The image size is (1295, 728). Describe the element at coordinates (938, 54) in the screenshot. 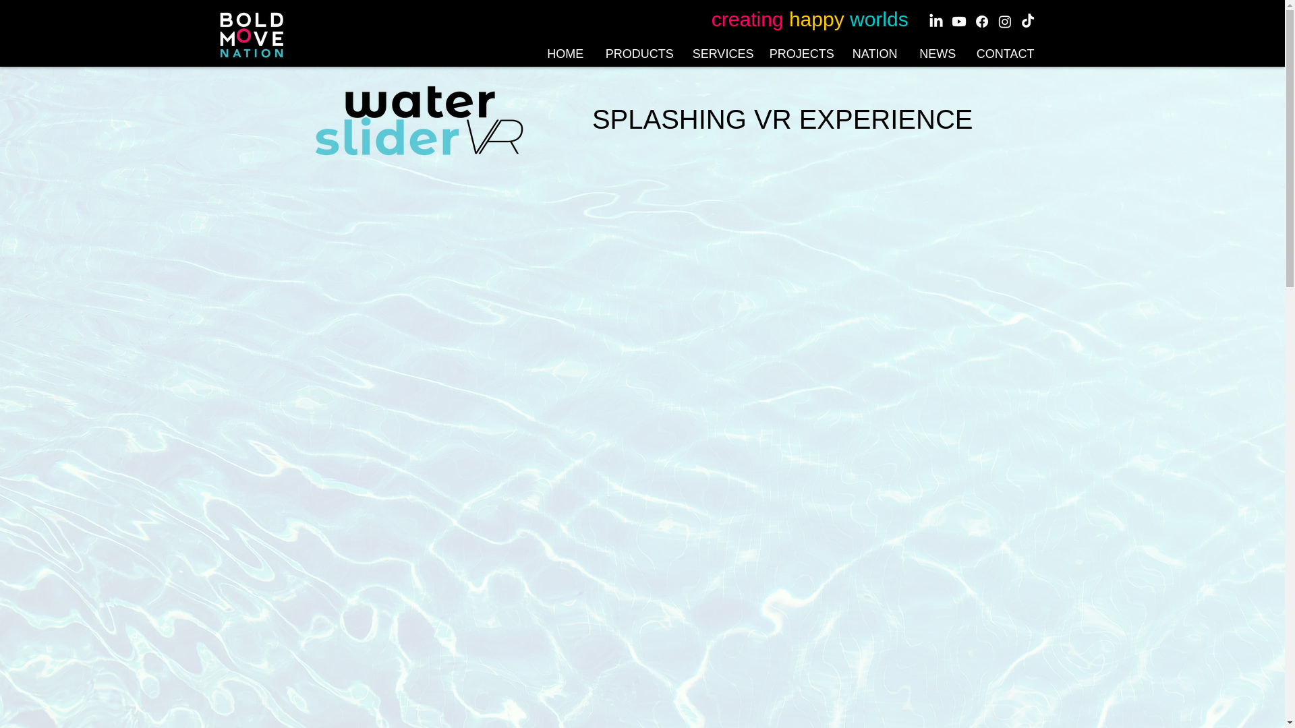

I see `NEWS` at that location.